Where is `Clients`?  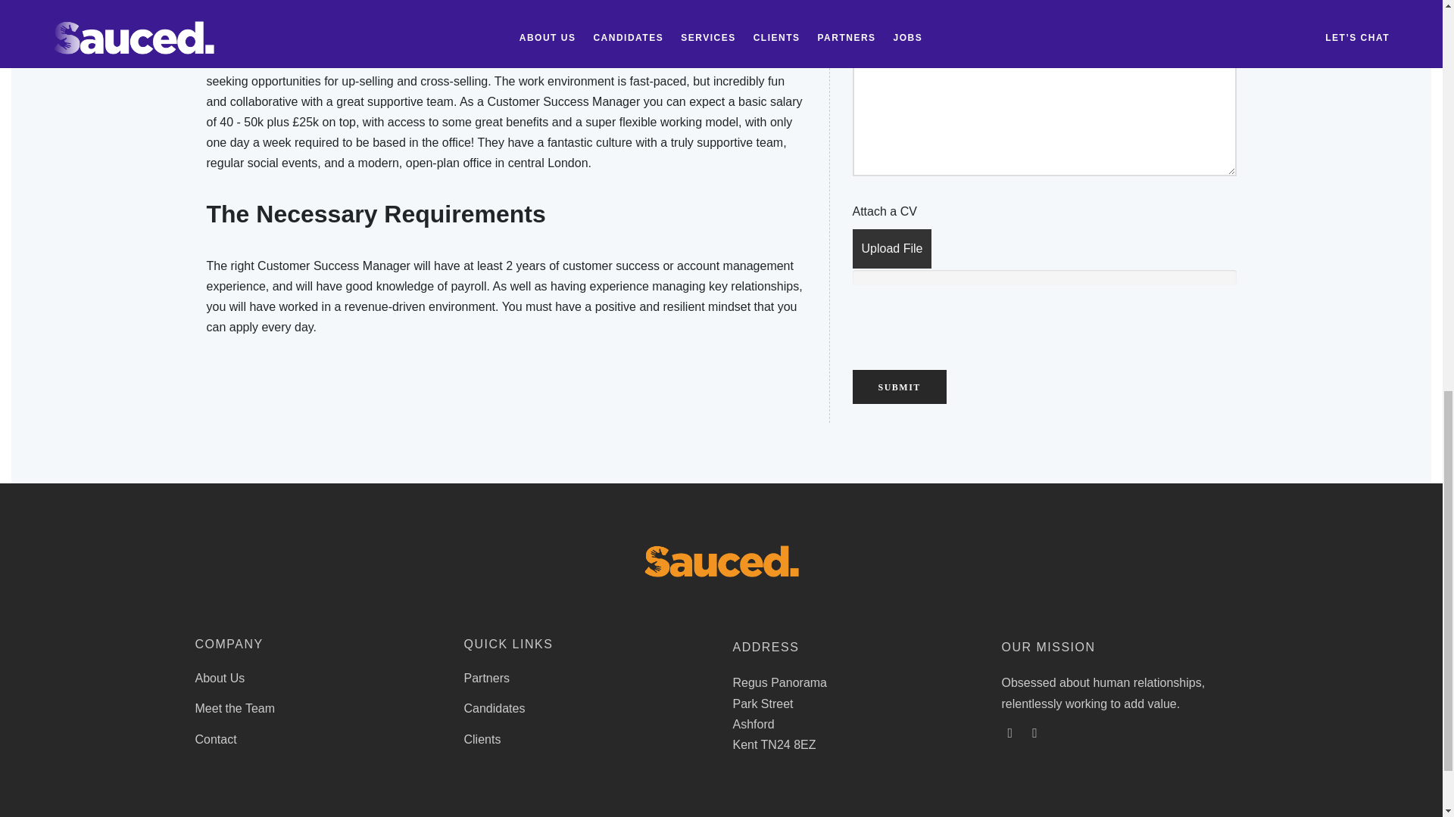
Clients is located at coordinates (482, 739).